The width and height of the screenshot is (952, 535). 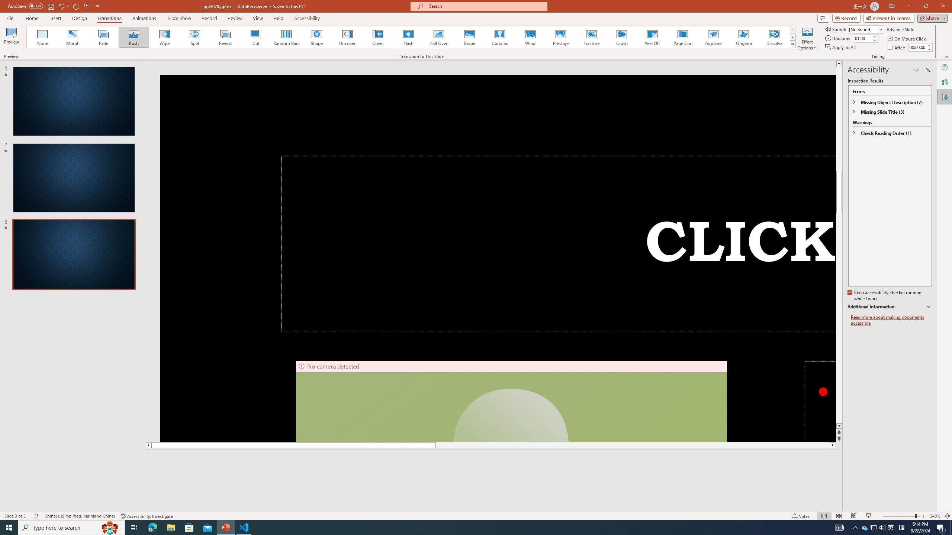 I want to click on Keep accessibility checker running while I work, so click(x=885, y=296).